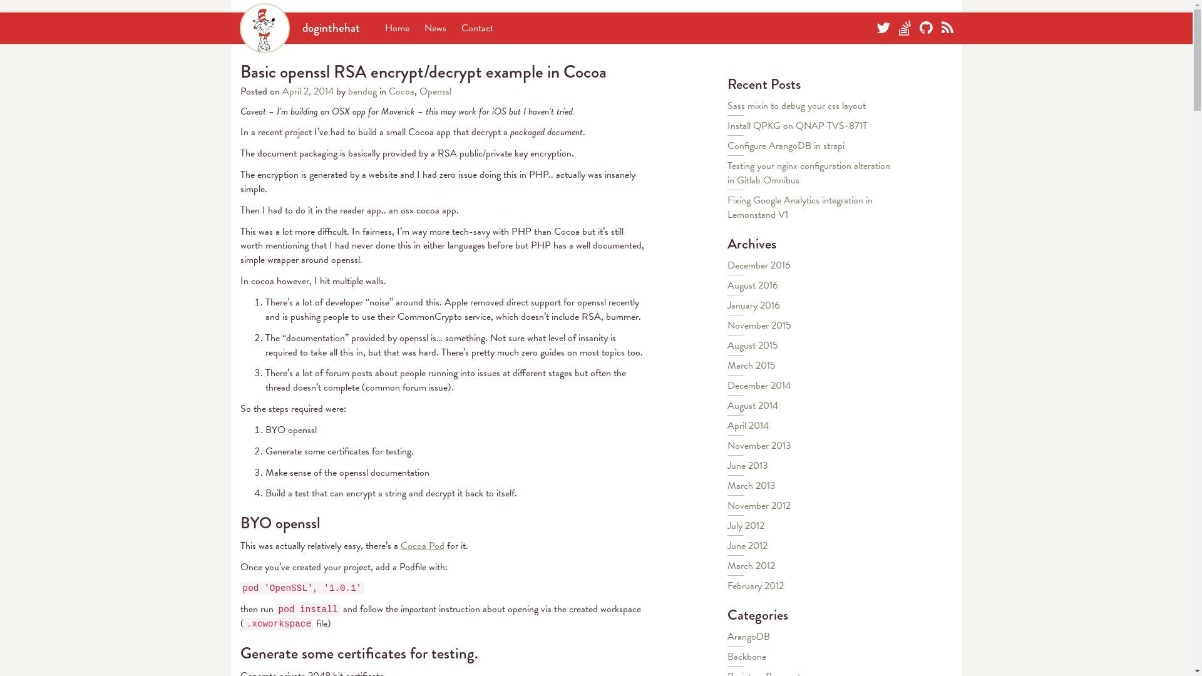  I want to click on Sass mixin to debug your css layout, so click(796, 106).